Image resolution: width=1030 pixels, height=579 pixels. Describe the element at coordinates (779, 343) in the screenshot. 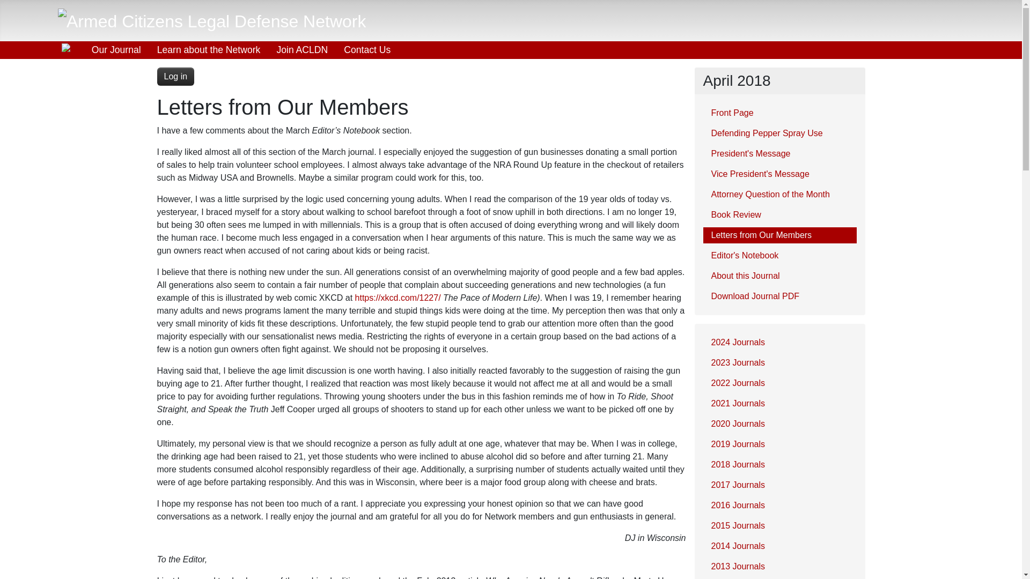

I see `2024 Journals` at that location.